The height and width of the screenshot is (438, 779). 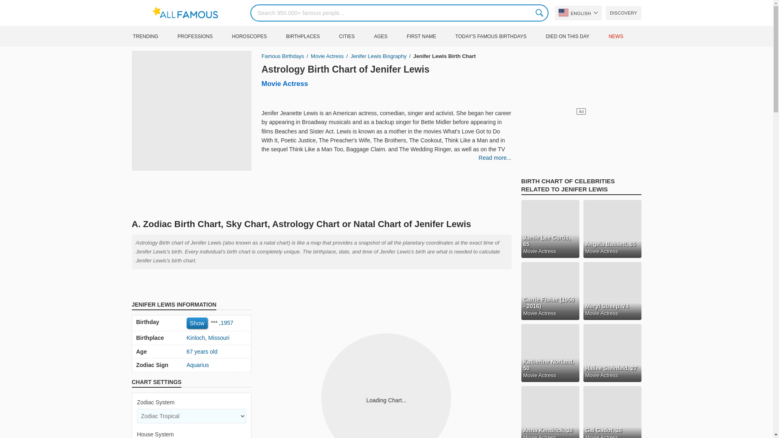 What do you see at coordinates (623, 13) in the screenshot?
I see `DISCOVERY` at bounding box center [623, 13].